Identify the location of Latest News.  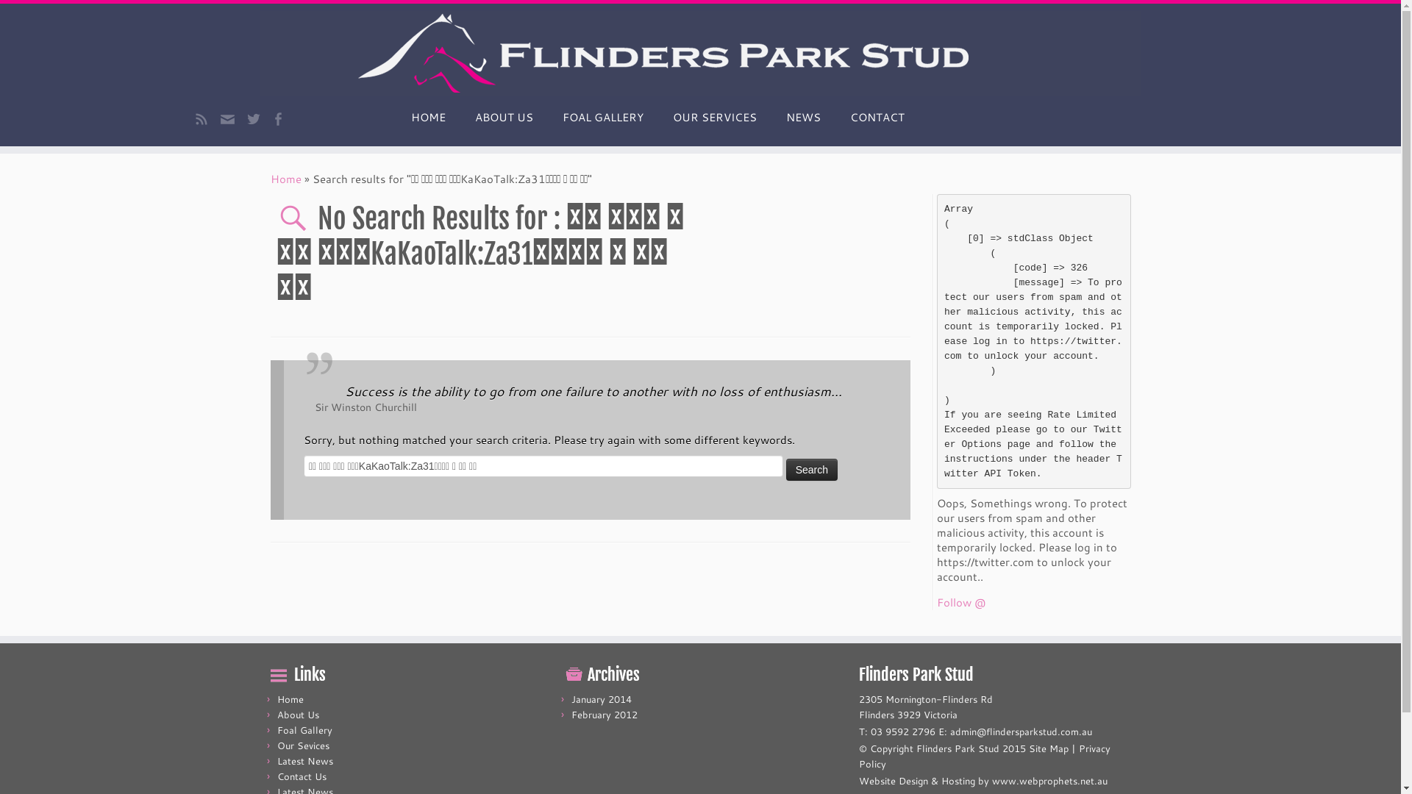
(304, 761).